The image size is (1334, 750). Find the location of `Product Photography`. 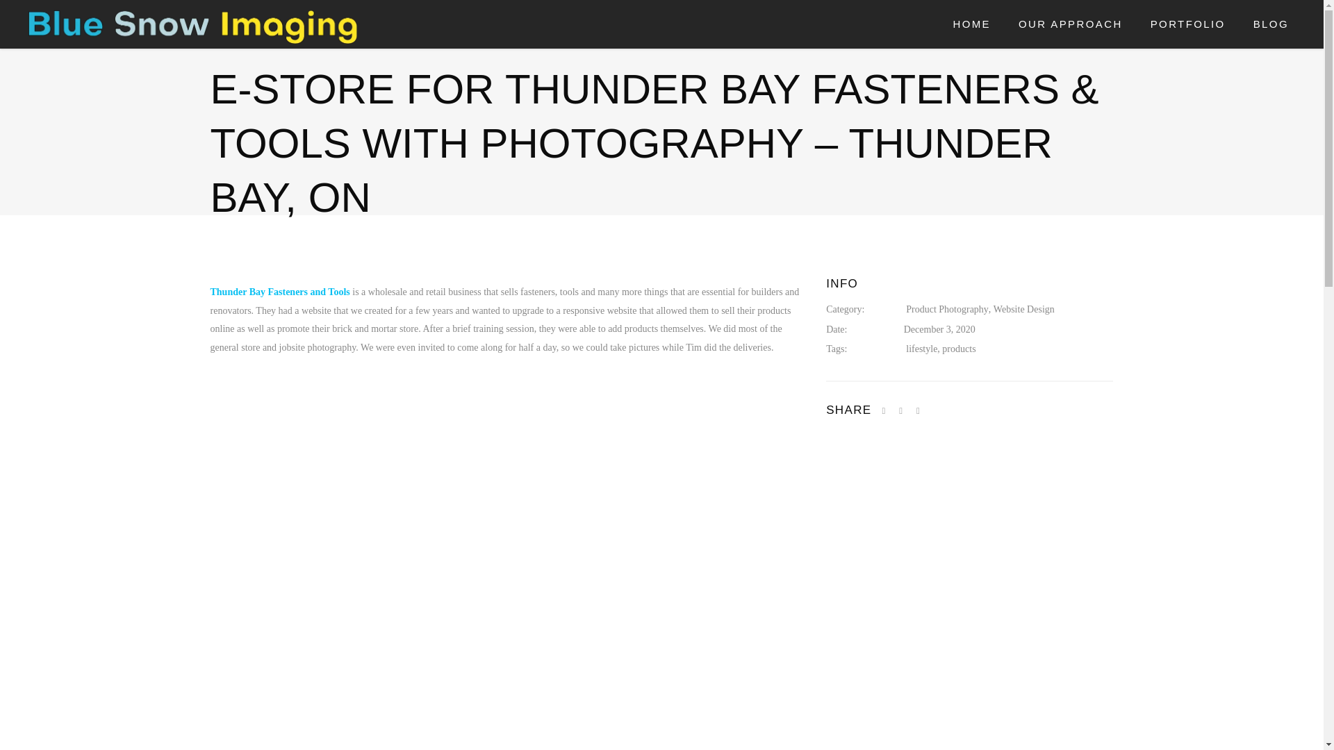

Product Photography is located at coordinates (946, 310).